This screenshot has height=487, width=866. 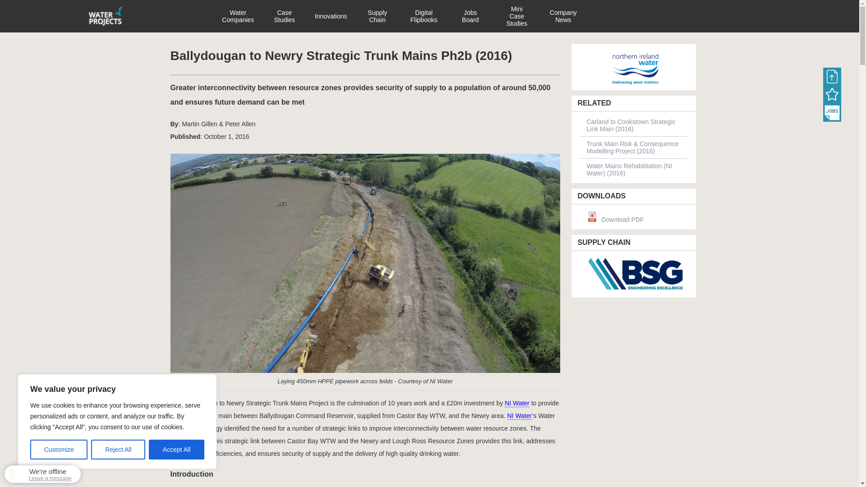 What do you see at coordinates (424, 16) in the screenshot?
I see `Digital Flipbooks` at bounding box center [424, 16].